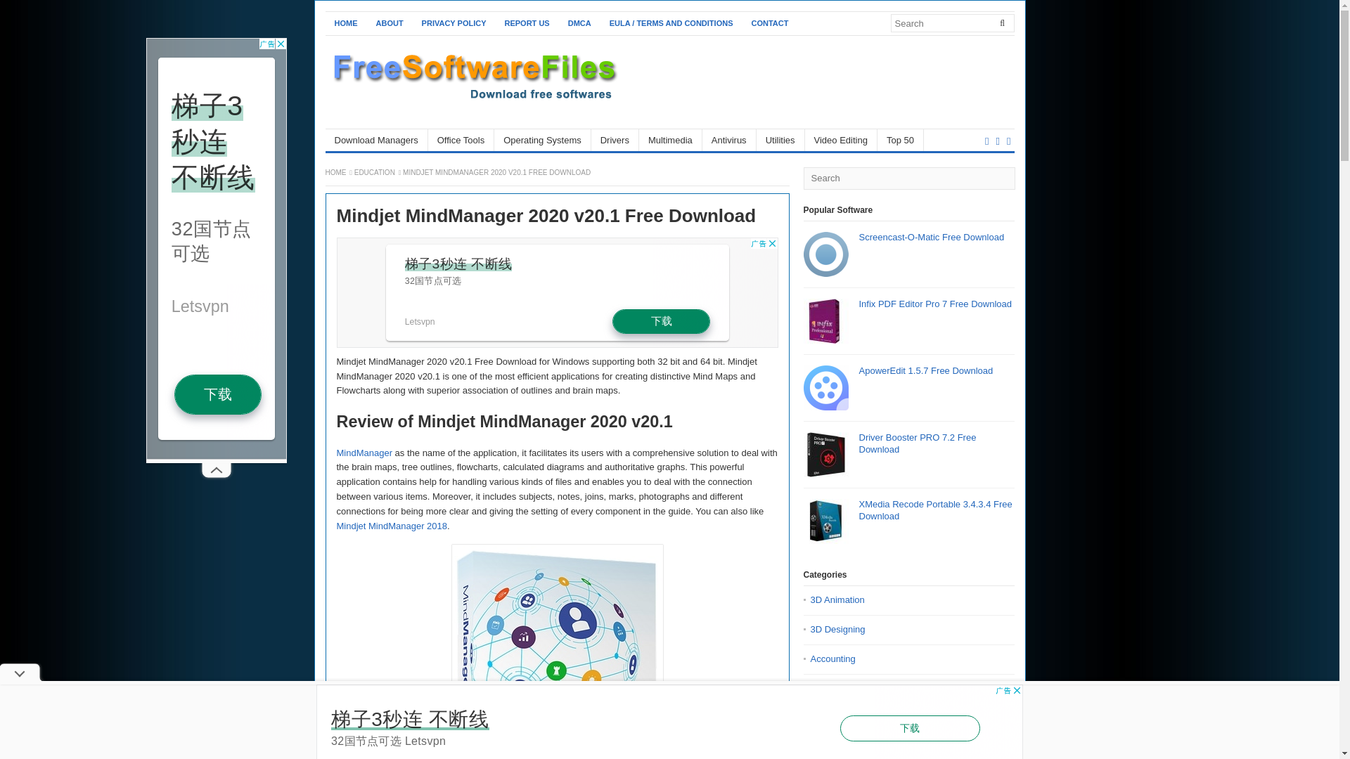  Describe the element at coordinates (780, 139) in the screenshot. I see `Utilities` at that location.